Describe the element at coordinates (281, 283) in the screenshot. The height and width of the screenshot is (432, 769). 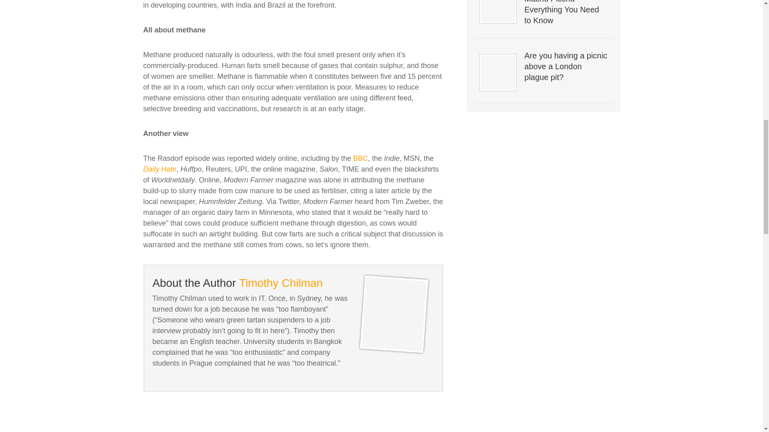
I see `Timothy Chilman` at that location.